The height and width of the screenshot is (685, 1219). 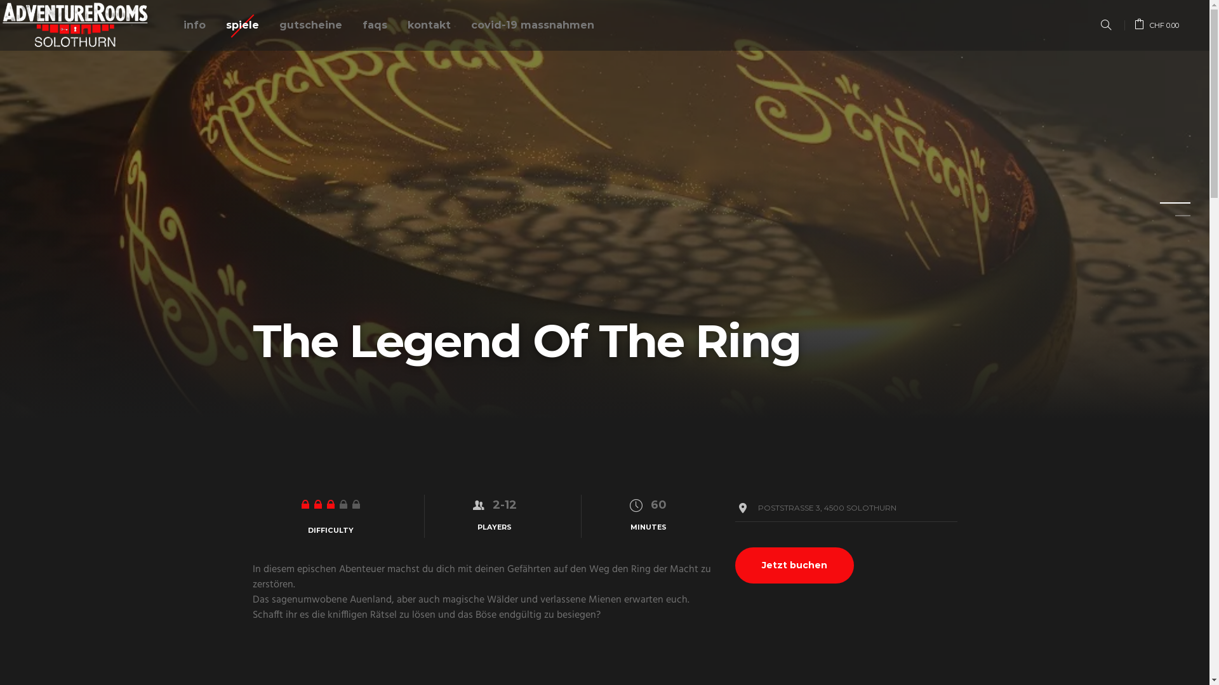 I want to click on covid-19 massnahmen, so click(x=533, y=25).